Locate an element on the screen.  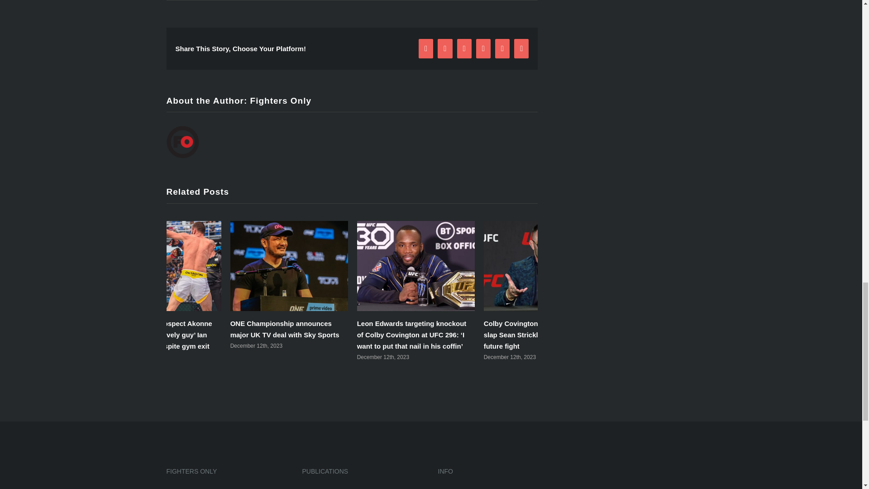
ONE Championship announces major UK TV deal with Sky Sports is located at coordinates (285, 329).